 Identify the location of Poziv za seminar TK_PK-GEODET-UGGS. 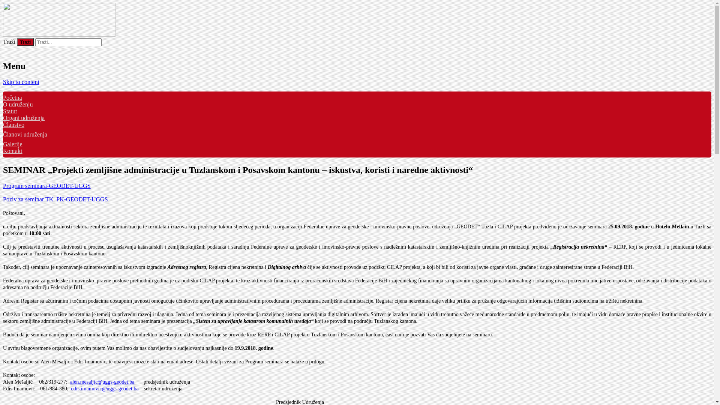
(55, 199).